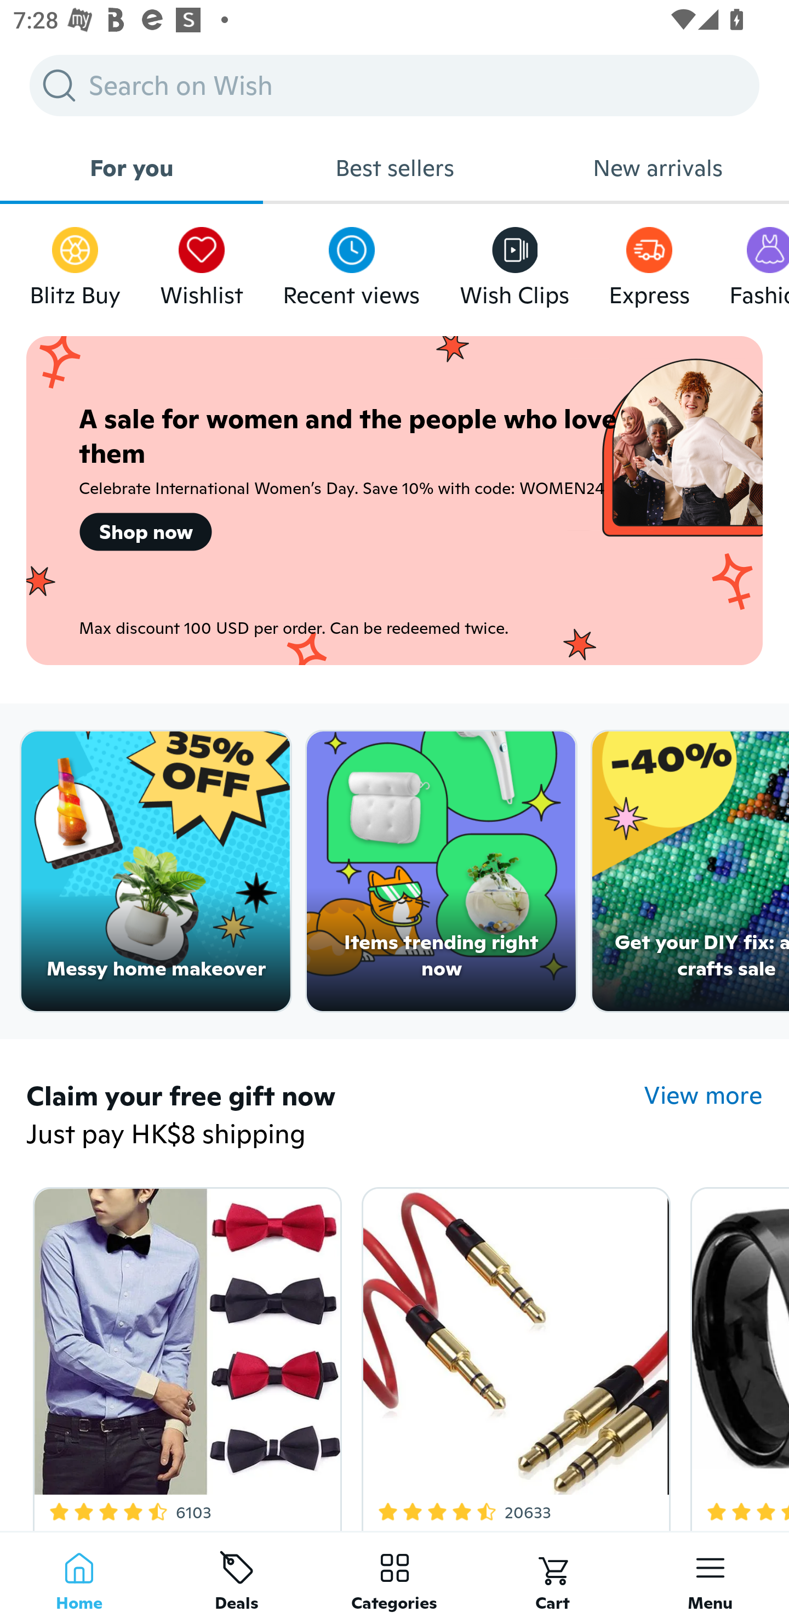 The height and width of the screenshot is (1623, 789). Describe the element at coordinates (395, 1577) in the screenshot. I see `Categories` at that location.